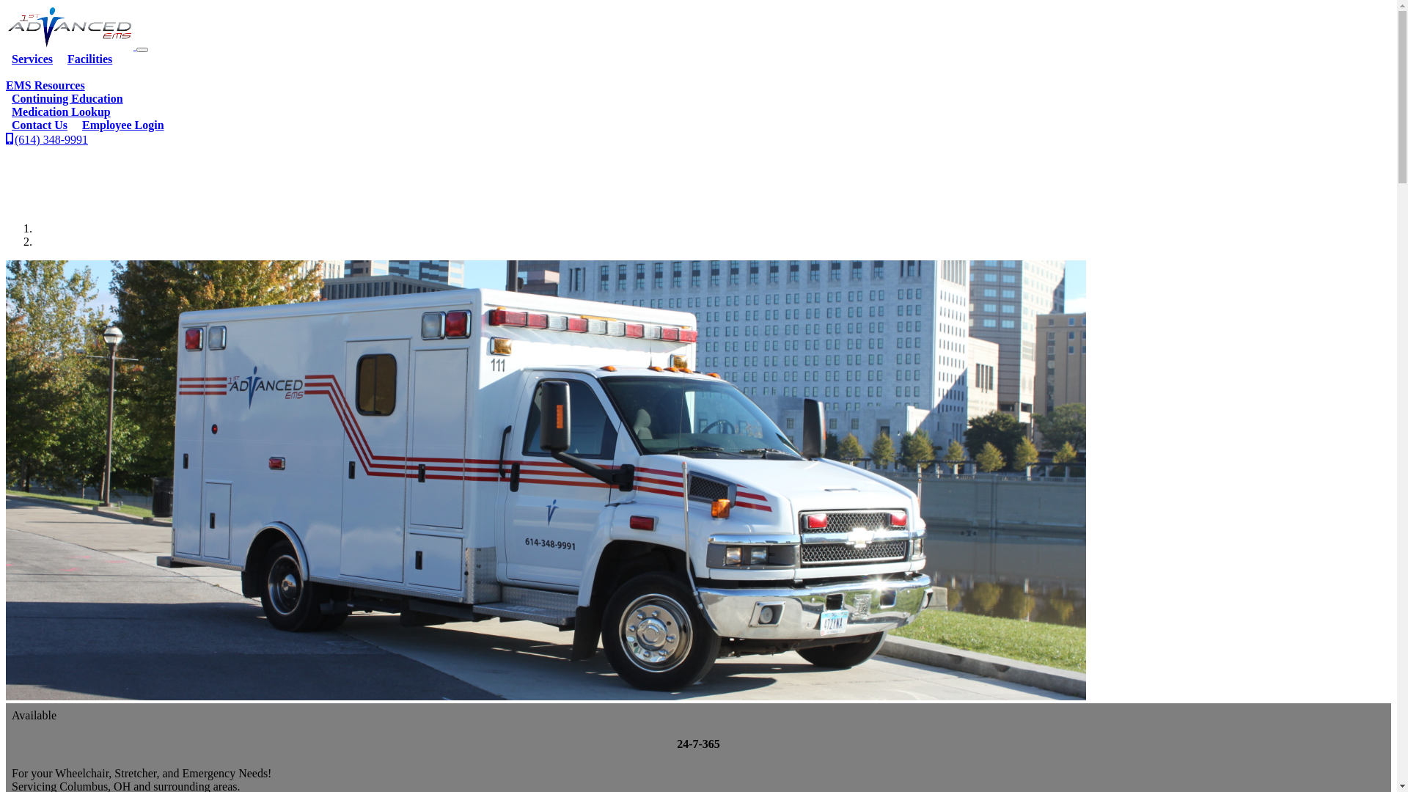 This screenshot has height=792, width=1408. I want to click on Employee Login, so click(123, 125).